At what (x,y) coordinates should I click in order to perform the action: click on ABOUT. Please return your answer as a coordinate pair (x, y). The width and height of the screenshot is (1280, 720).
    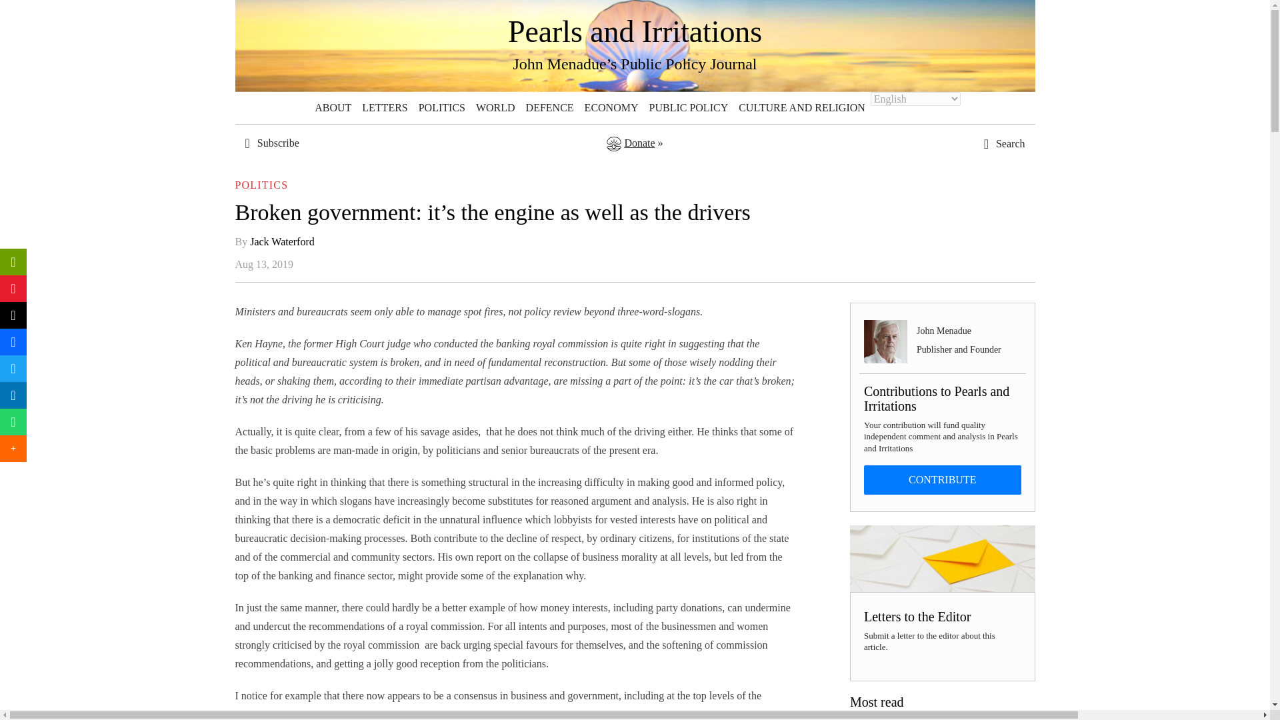
    Looking at the image, I should click on (333, 108).